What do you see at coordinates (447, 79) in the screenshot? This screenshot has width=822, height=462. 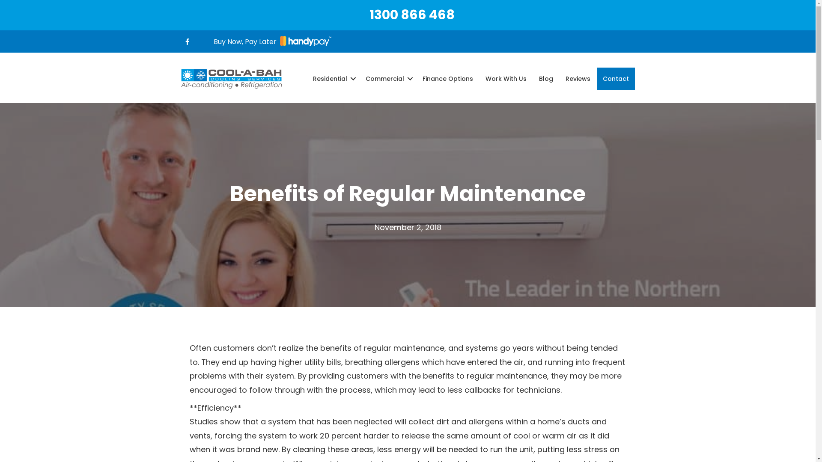 I see `Finance Options` at bounding box center [447, 79].